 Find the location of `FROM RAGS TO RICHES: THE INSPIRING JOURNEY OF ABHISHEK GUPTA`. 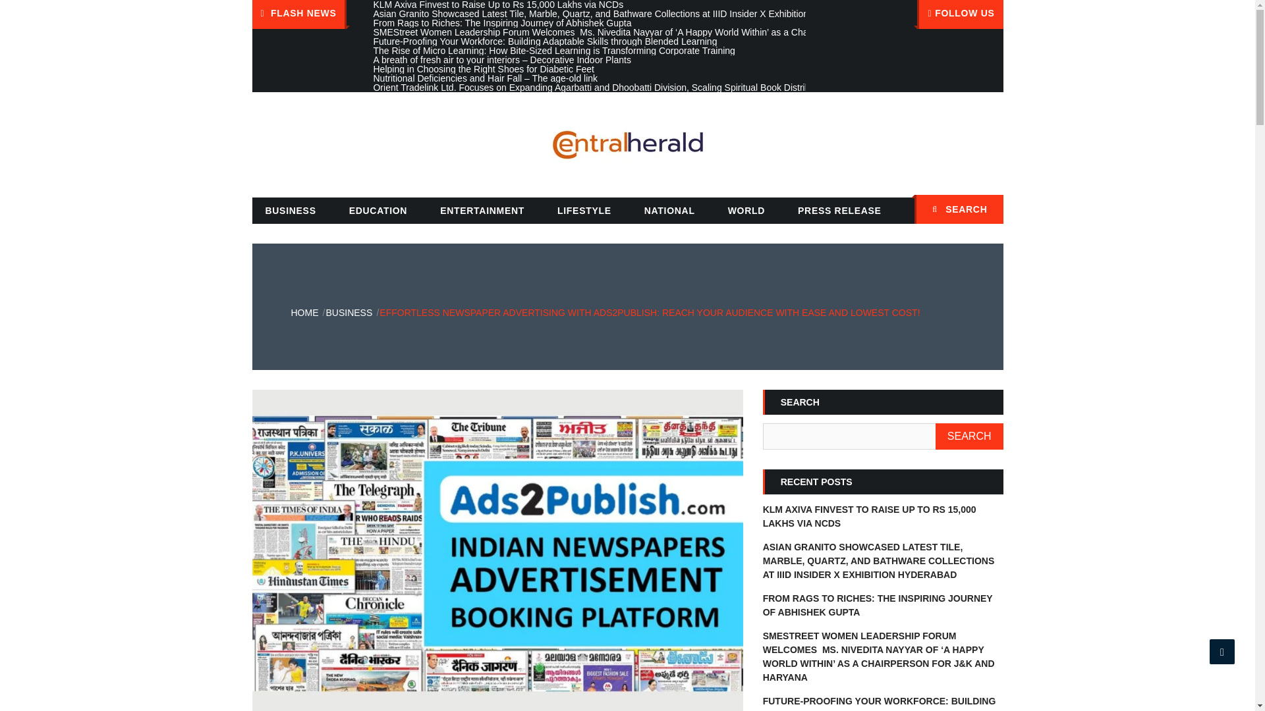

FROM RAGS TO RICHES: THE INSPIRING JOURNEY OF ABHISHEK GUPTA is located at coordinates (878, 605).